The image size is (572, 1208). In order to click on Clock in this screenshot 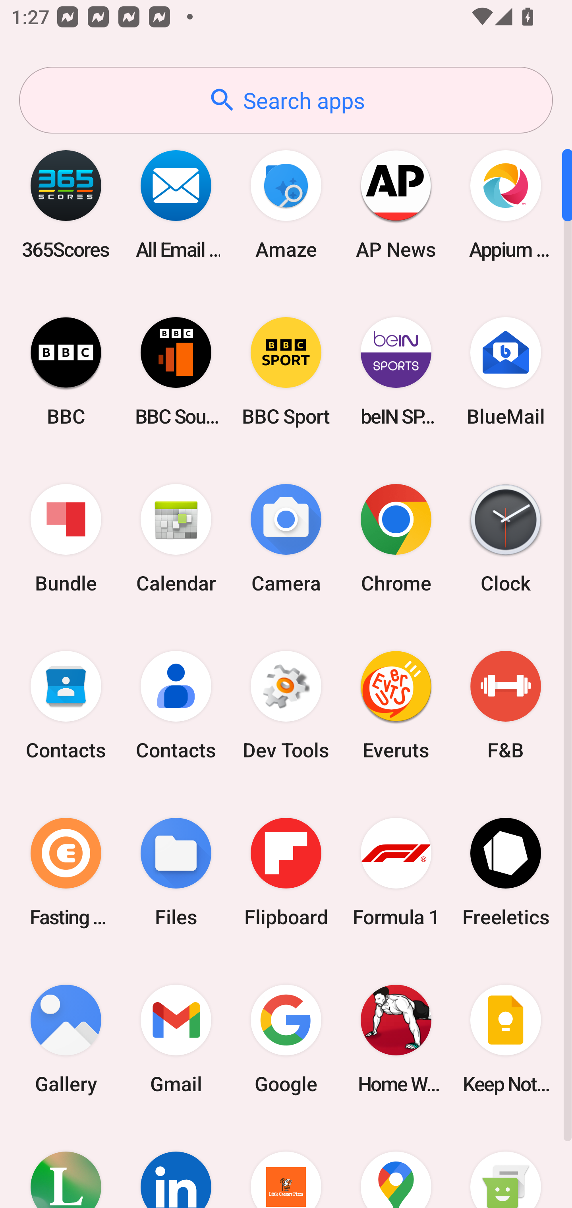, I will do `click(506, 539)`.